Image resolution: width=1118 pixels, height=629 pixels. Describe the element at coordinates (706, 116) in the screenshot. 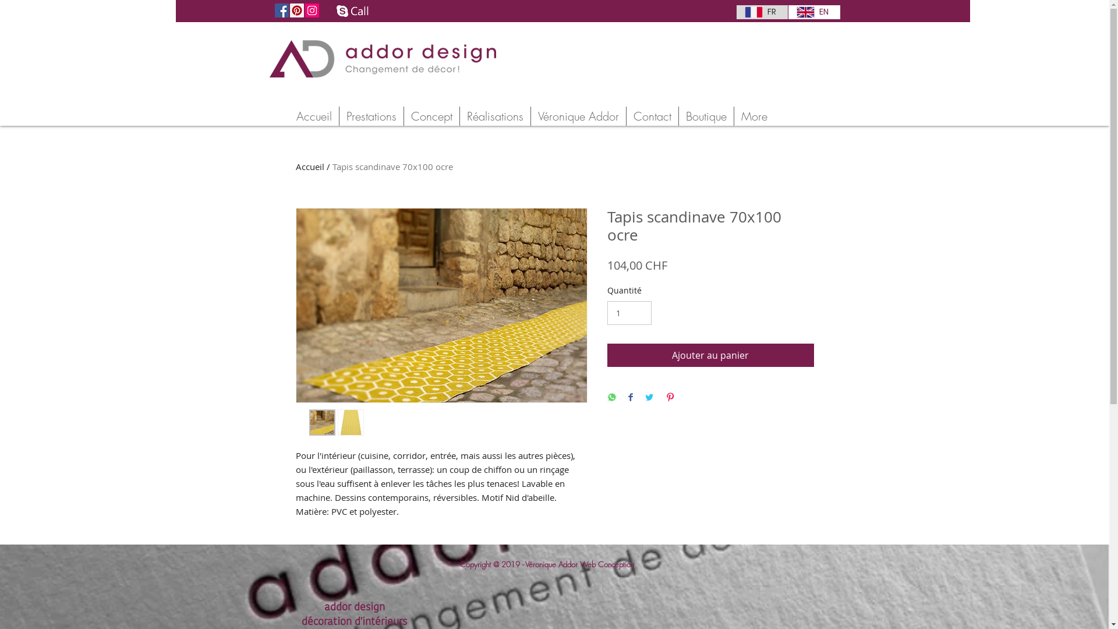

I see `Boutique` at that location.